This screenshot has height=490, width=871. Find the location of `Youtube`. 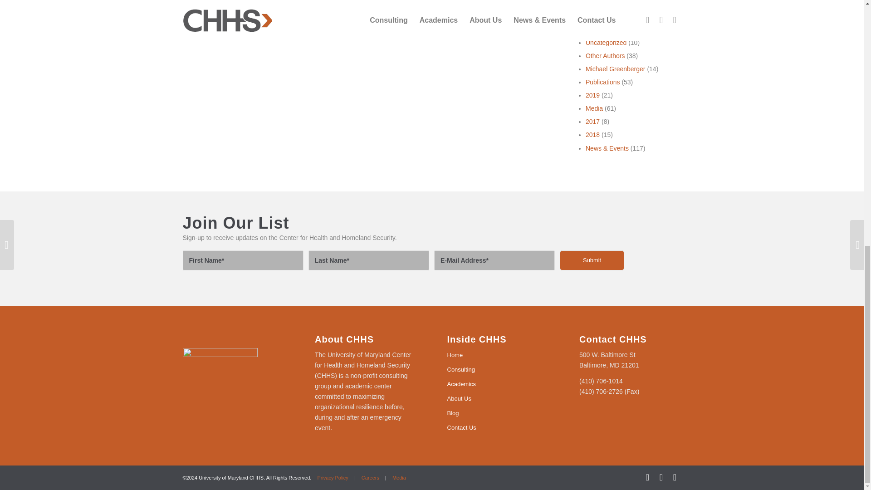

Youtube is located at coordinates (674, 477).